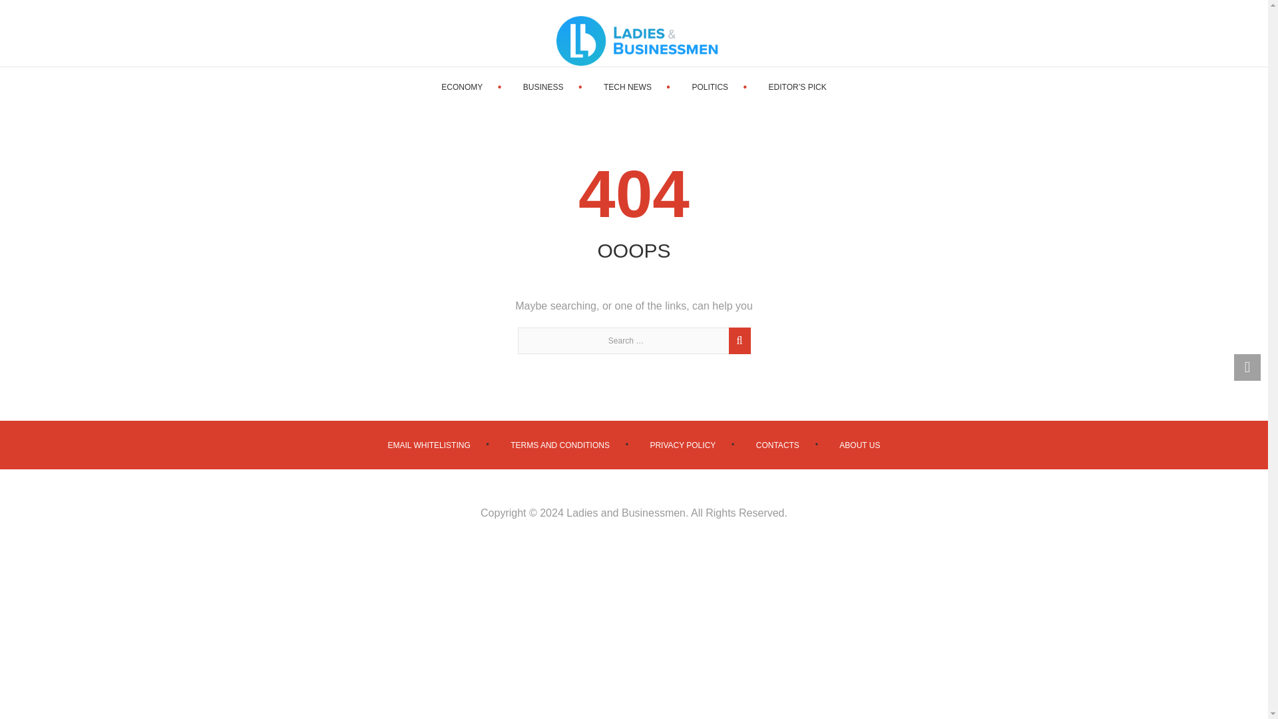  What do you see at coordinates (1229, 33) in the screenshot?
I see `Search` at bounding box center [1229, 33].